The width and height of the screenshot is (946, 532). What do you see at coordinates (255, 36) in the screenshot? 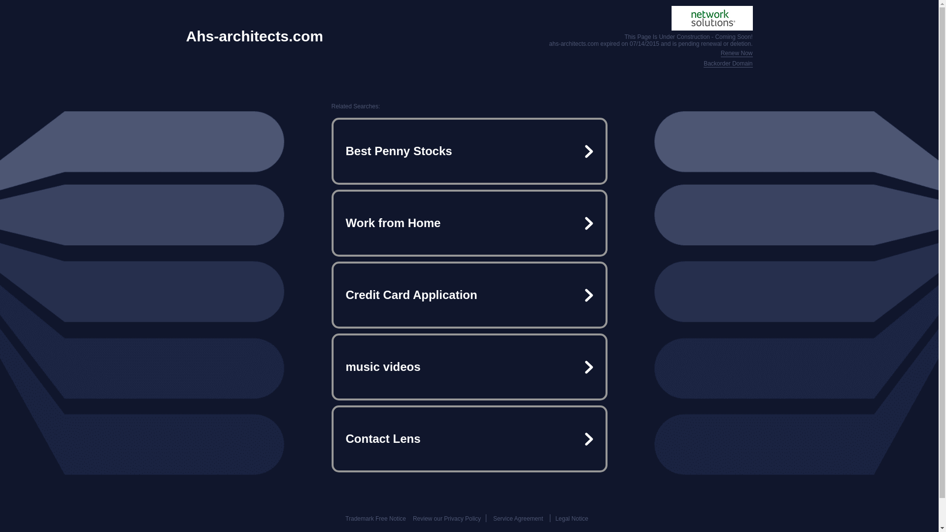
I see `Ahs-architects.com` at bounding box center [255, 36].